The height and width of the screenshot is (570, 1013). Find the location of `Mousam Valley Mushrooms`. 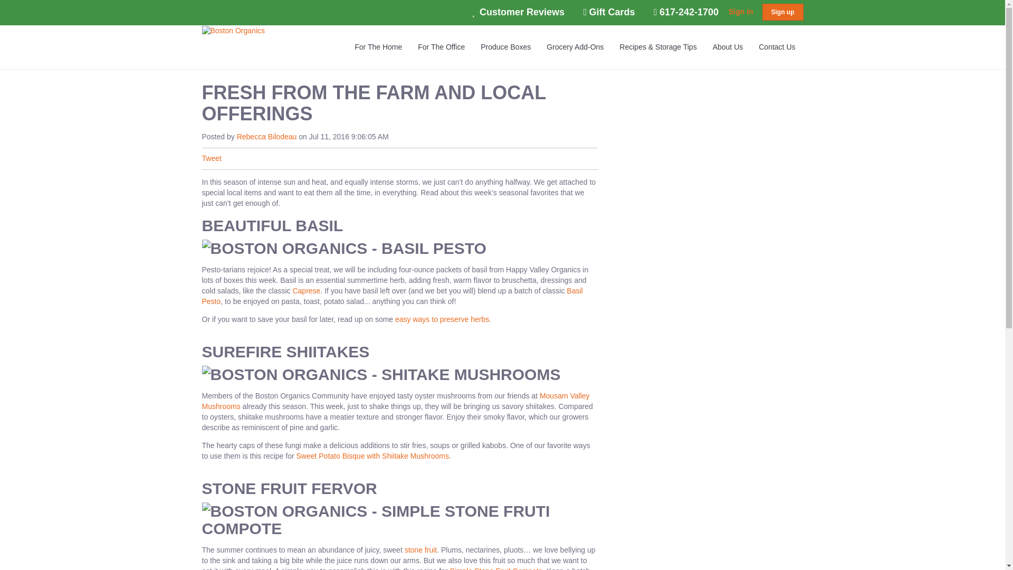

Mousam Valley Mushrooms is located at coordinates (396, 401).